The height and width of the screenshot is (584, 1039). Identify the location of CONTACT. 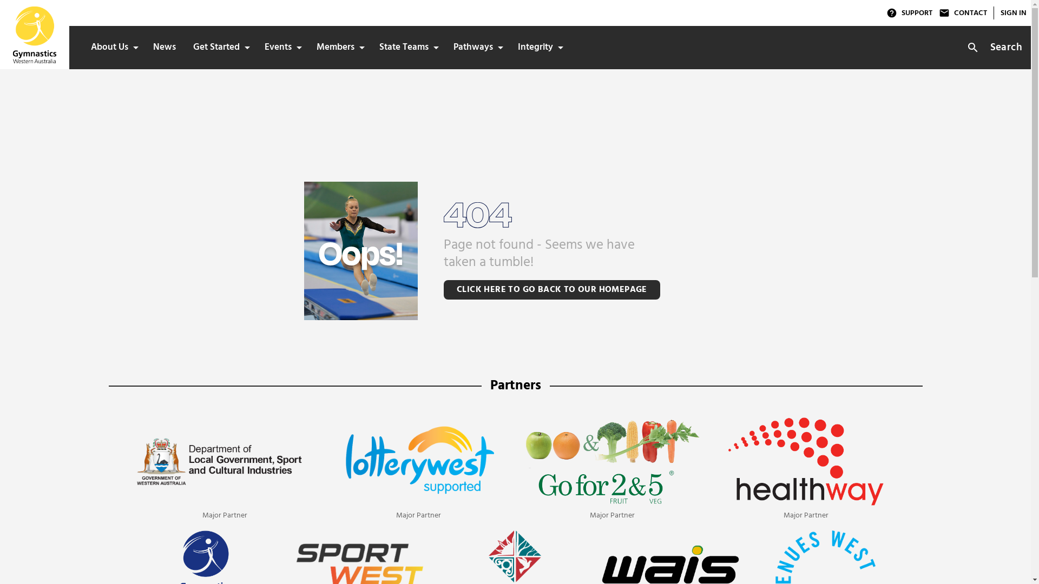
(963, 13).